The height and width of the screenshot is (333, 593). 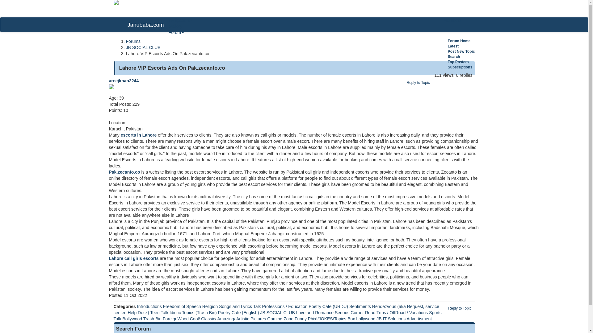 What do you see at coordinates (181, 20) in the screenshot?
I see `Wallpapers` at bounding box center [181, 20].